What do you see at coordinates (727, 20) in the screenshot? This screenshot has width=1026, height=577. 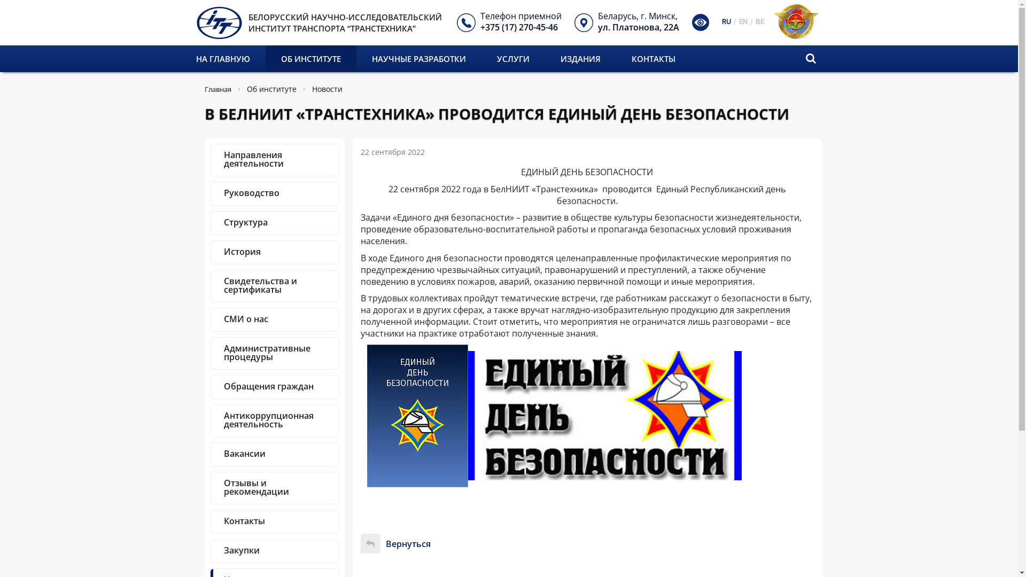 I see `RU` at bounding box center [727, 20].